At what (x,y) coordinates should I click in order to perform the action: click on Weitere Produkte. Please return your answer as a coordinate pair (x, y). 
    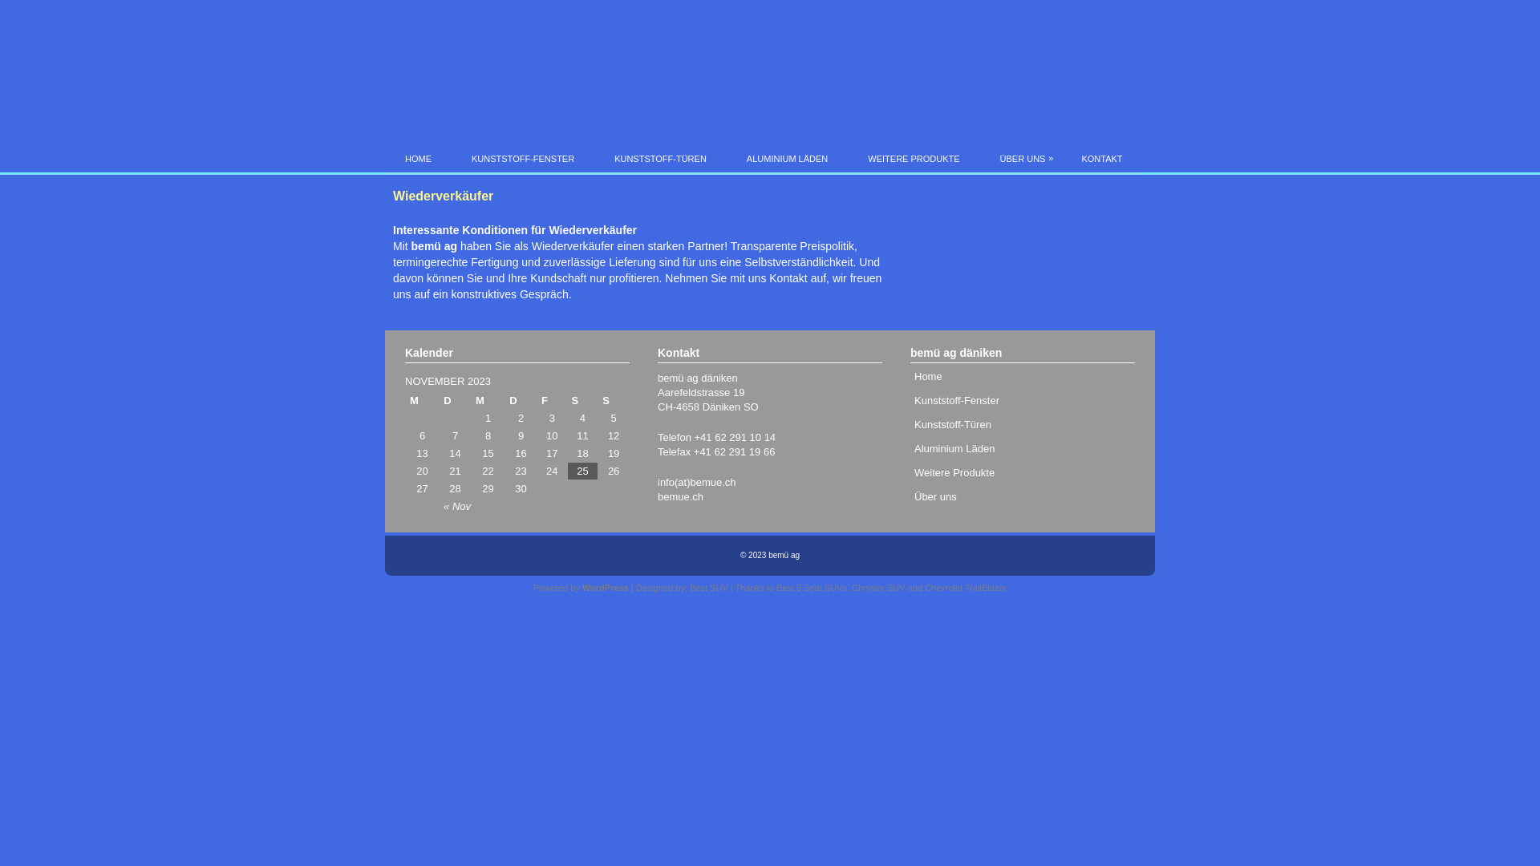
    Looking at the image, I should click on (954, 473).